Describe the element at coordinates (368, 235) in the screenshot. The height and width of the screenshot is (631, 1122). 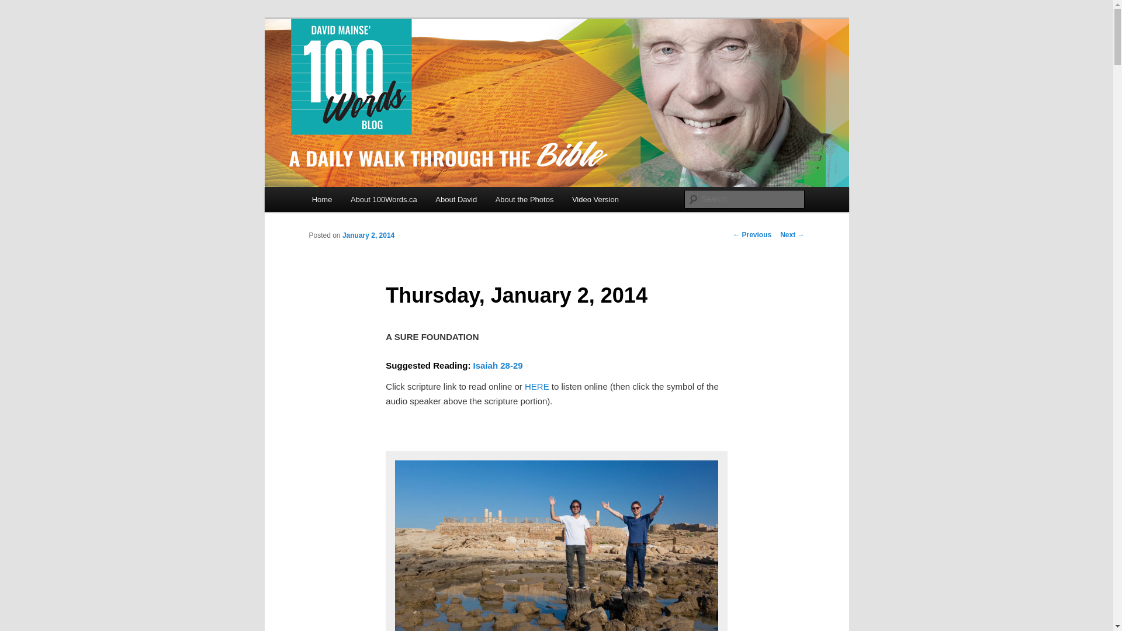
I see `6:00 am` at that location.